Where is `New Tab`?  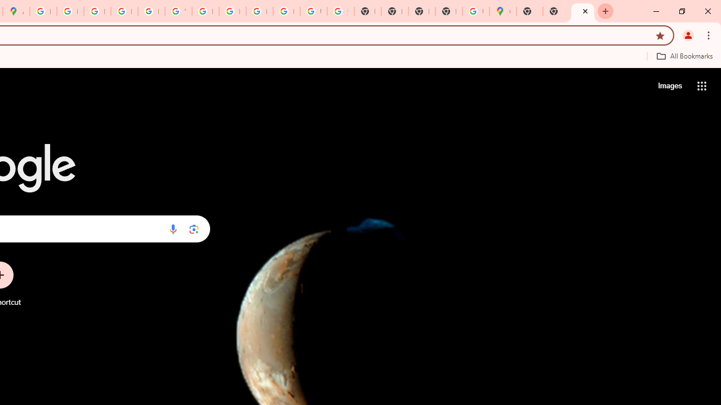
New Tab is located at coordinates (529, 11).